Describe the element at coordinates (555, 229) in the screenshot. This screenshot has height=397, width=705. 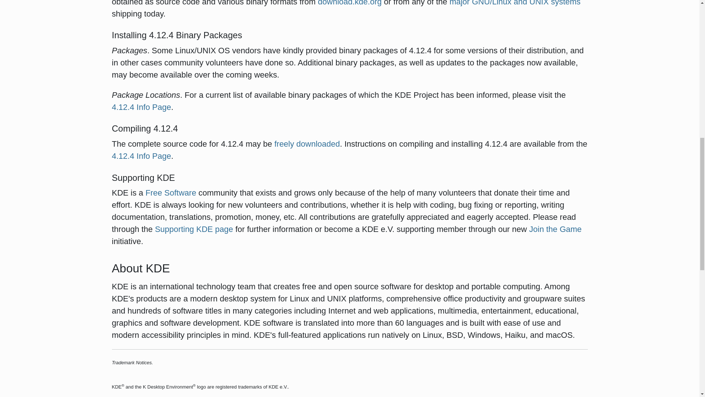
I see `Join the Game` at that location.